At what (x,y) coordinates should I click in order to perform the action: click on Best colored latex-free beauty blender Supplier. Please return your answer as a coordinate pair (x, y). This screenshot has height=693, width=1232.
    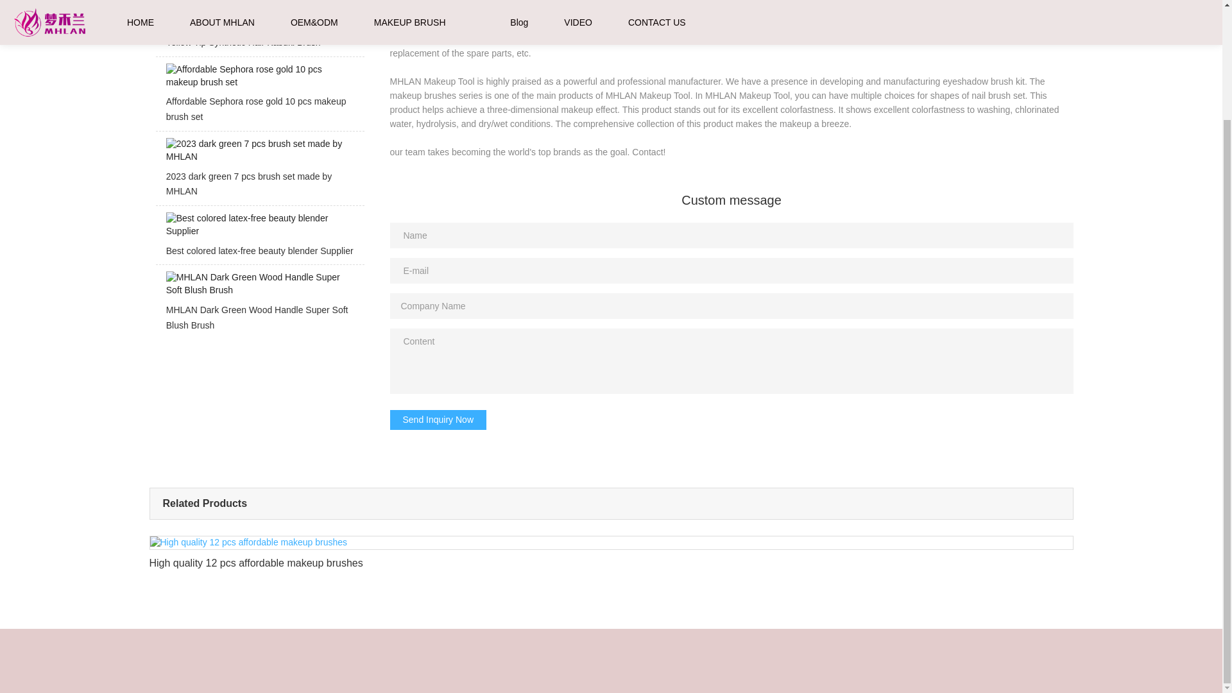
    Looking at the image, I should click on (259, 237).